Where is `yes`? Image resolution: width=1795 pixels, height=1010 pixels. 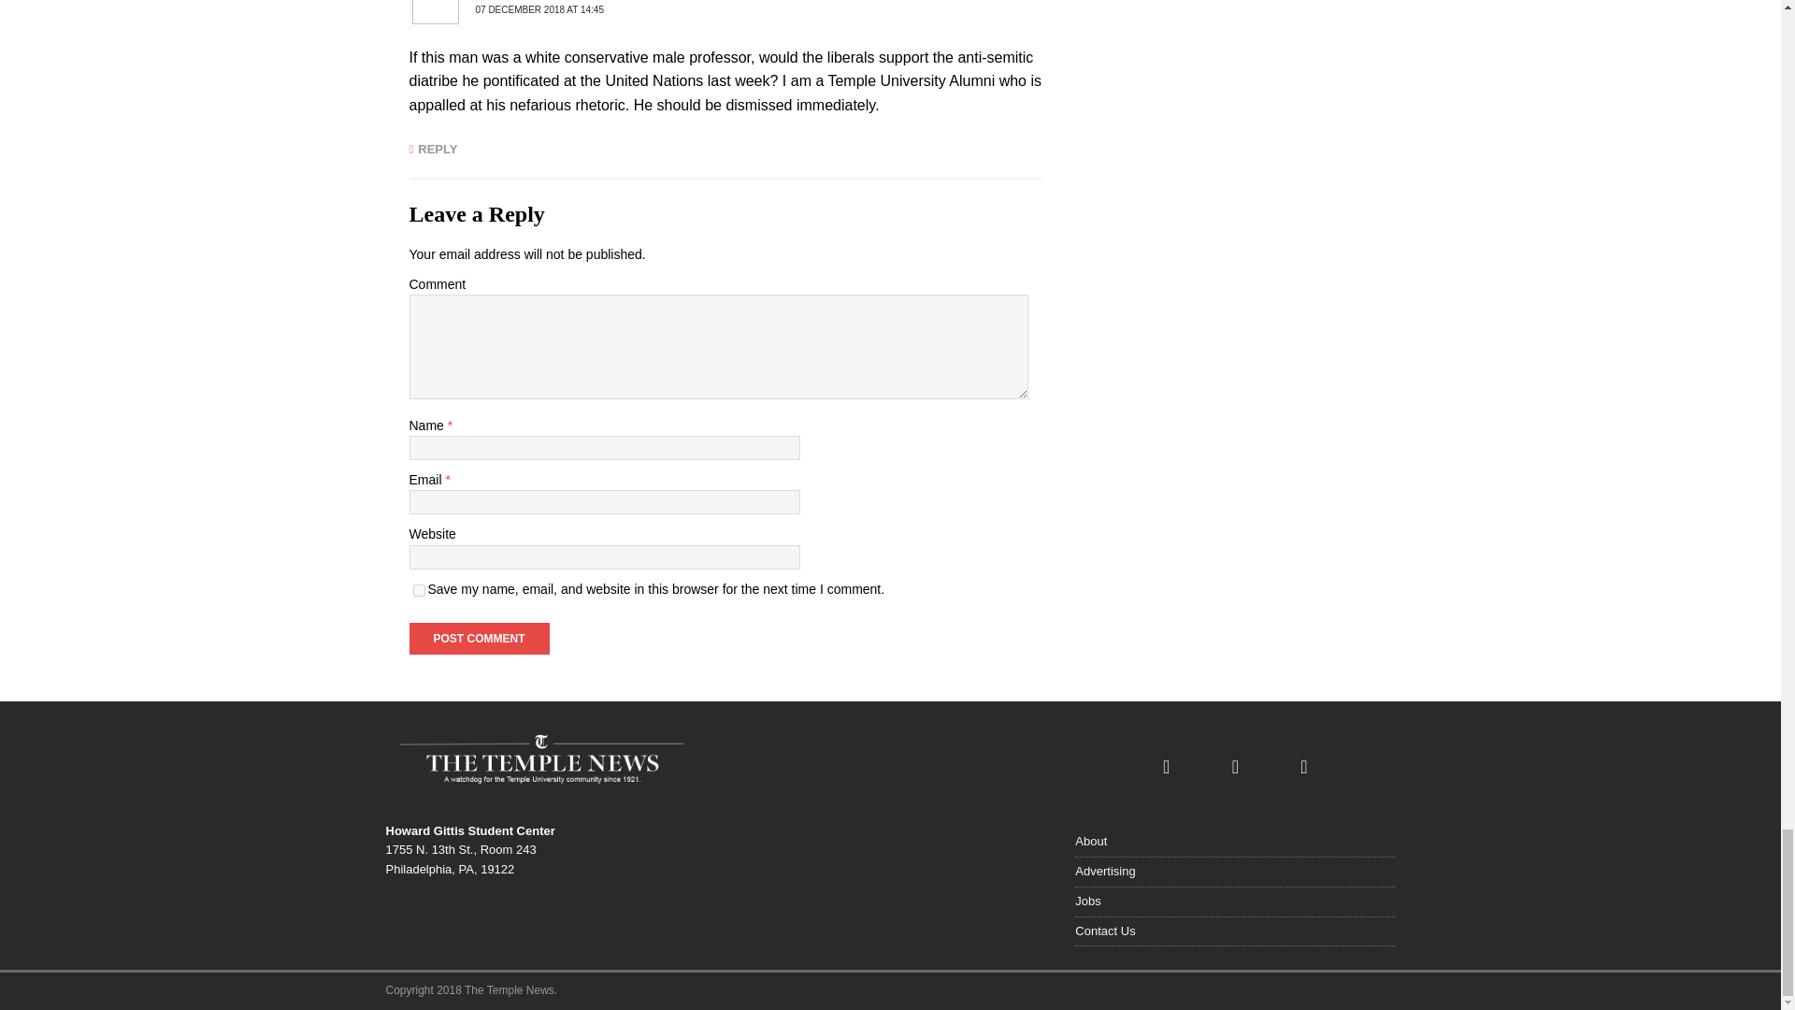
yes is located at coordinates (419, 591).